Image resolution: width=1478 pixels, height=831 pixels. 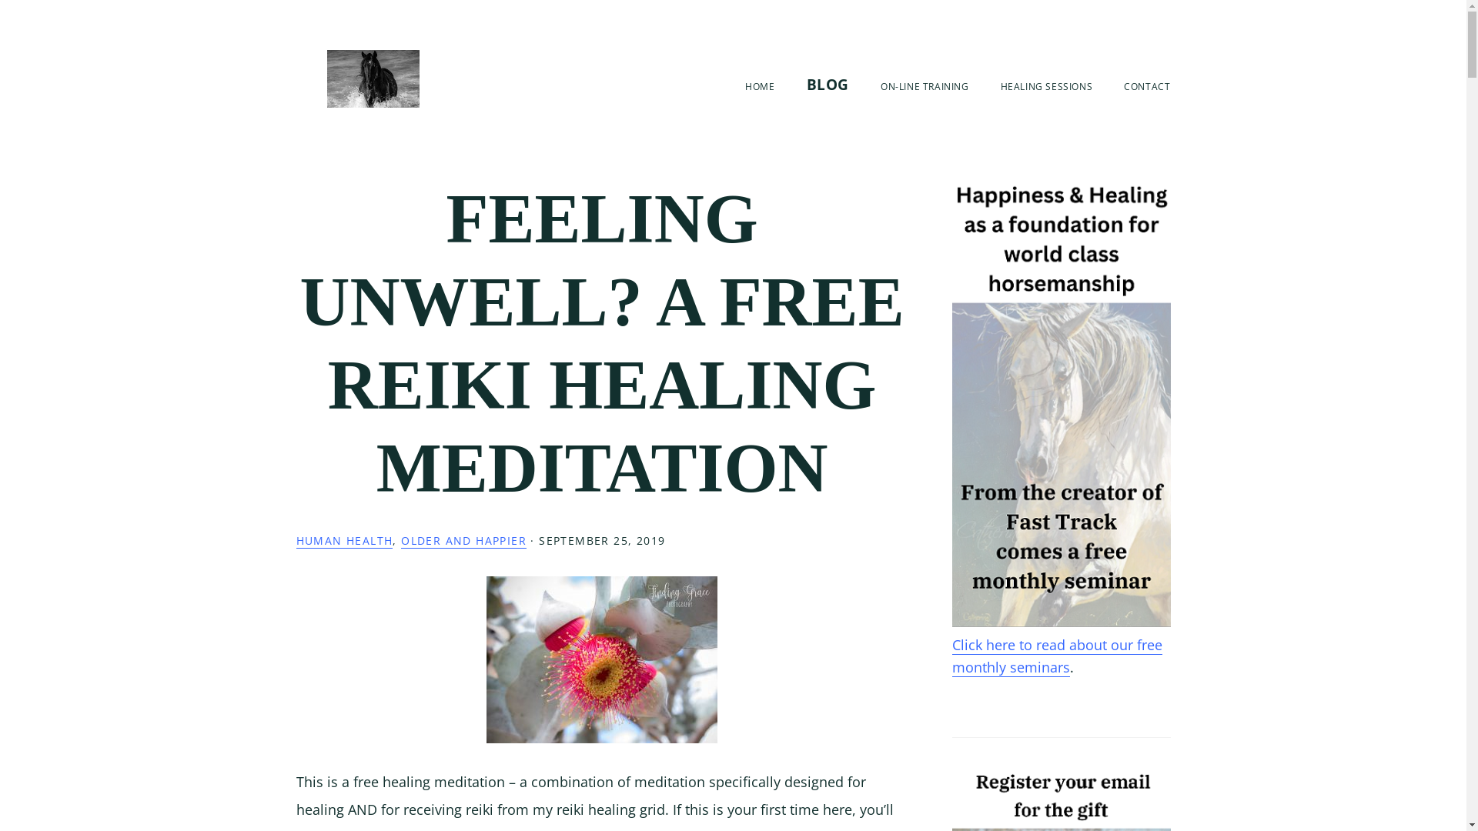 I want to click on HOME, so click(x=760, y=86).